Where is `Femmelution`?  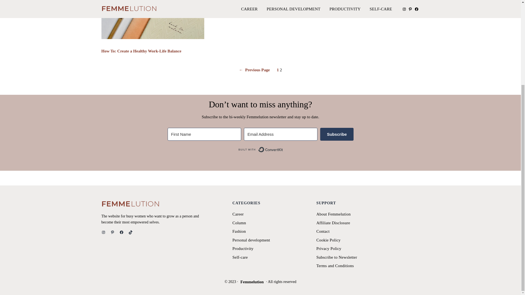 Femmelution is located at coordinates (252, 282).